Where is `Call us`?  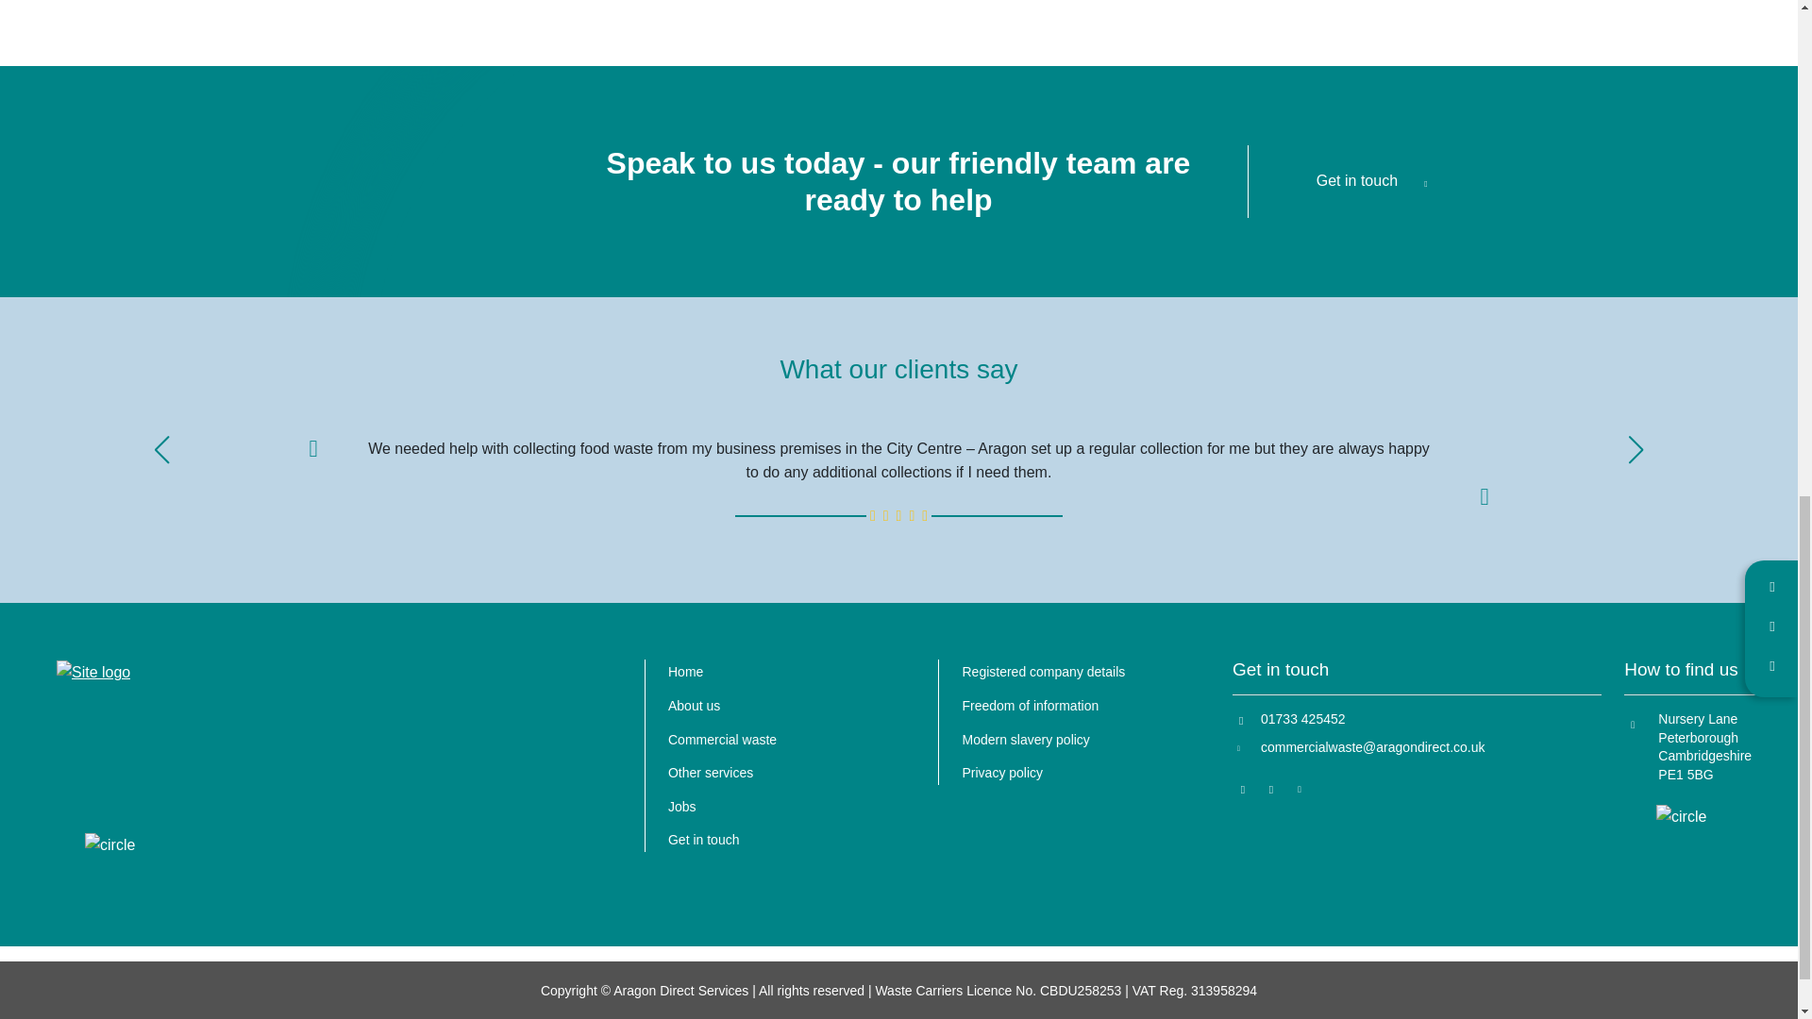
Call us is located at coordinates (1413, 719).